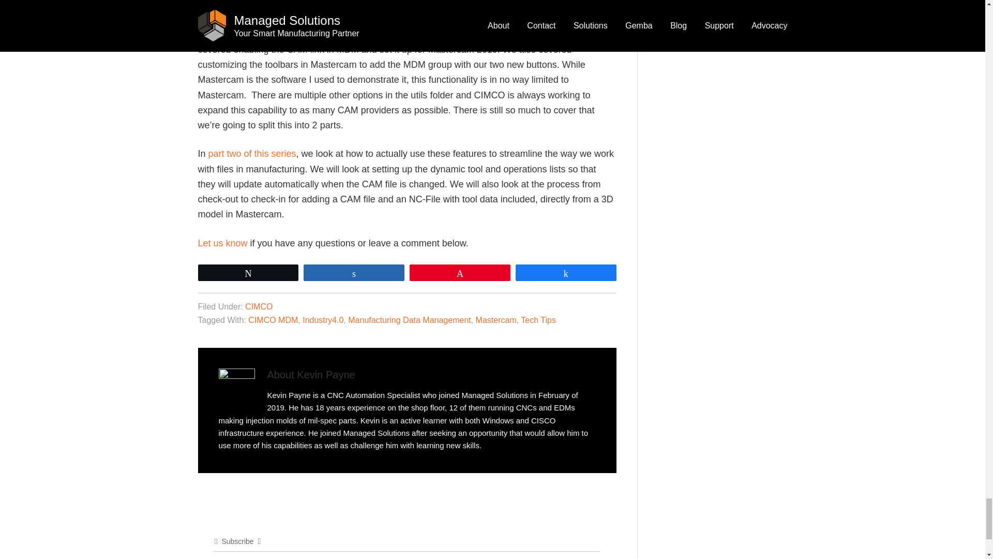 Image resolution: width=993 pixels, height=559 pixels. What do you see at coordinates (273, 320) in the screenshot?
I see `CIMCO MDM` at bounding box center [273, 320].